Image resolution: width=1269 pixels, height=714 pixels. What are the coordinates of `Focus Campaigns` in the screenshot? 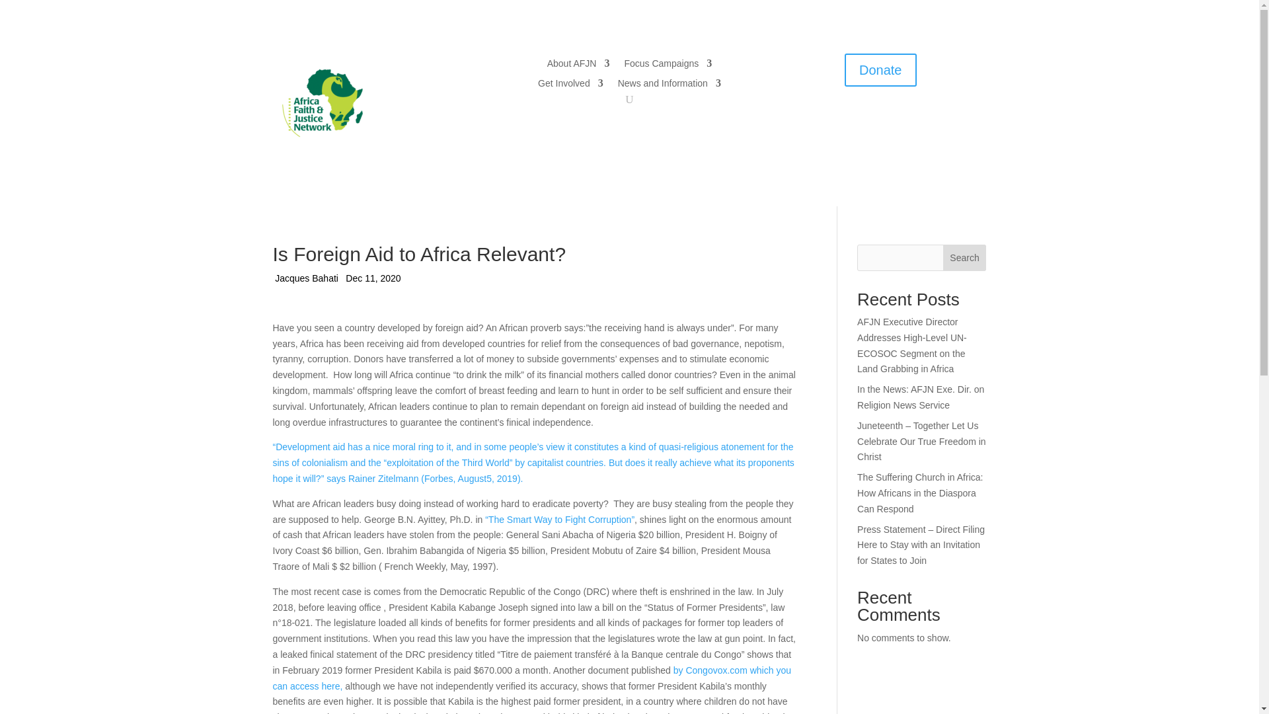 It's located at (668, 66).